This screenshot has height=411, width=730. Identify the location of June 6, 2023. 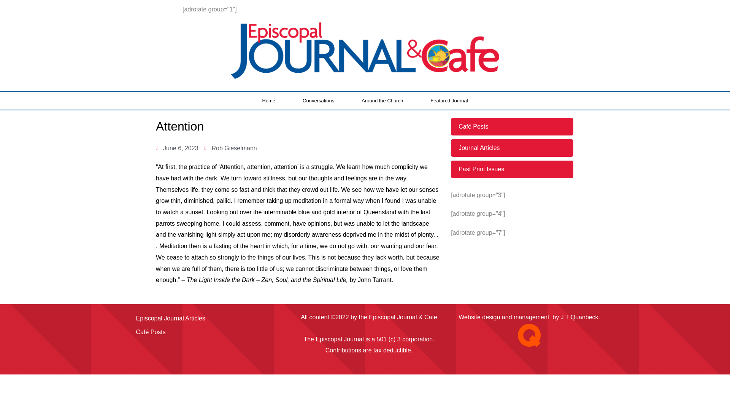
(177, 148).